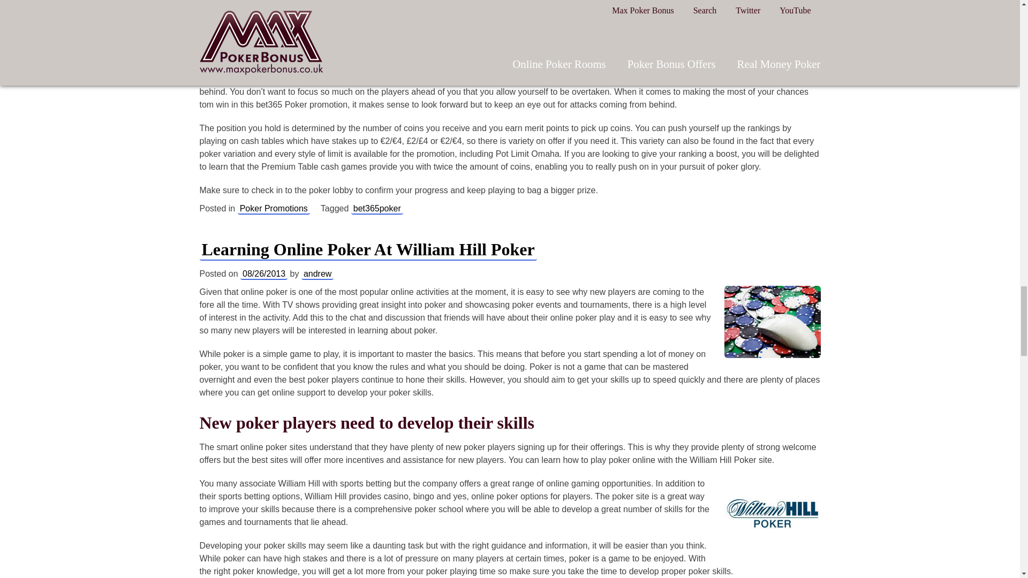 This screenshot has width=1028, height=578. What do you see at coordinates (274, 209) in the screenshot?
I see `Poker Promotions` at bounding box center [274, 209].